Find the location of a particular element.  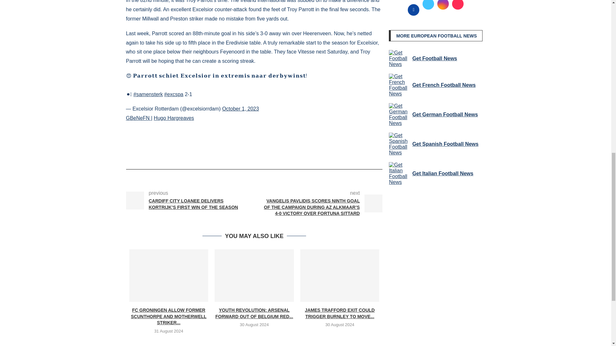

Get Football News is located at coordinates (399, 58).